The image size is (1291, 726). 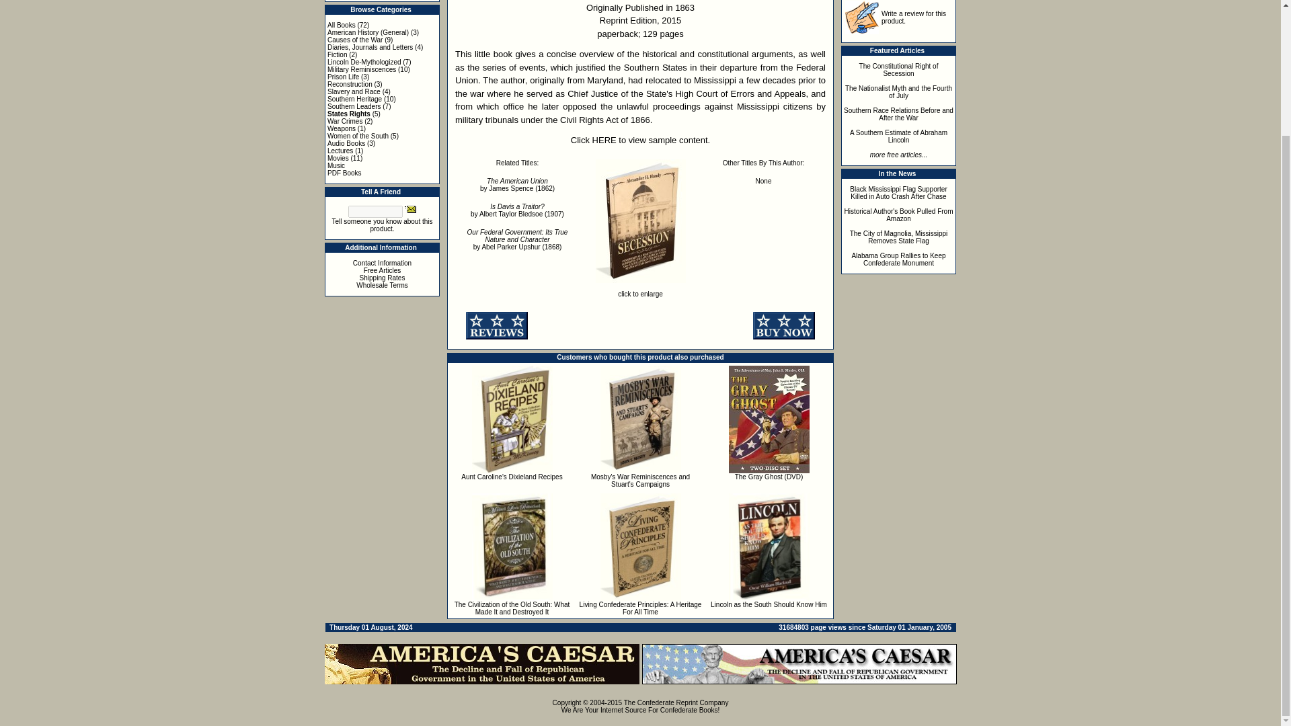 I want to click on  Reviews , so click(x=497, y=325).